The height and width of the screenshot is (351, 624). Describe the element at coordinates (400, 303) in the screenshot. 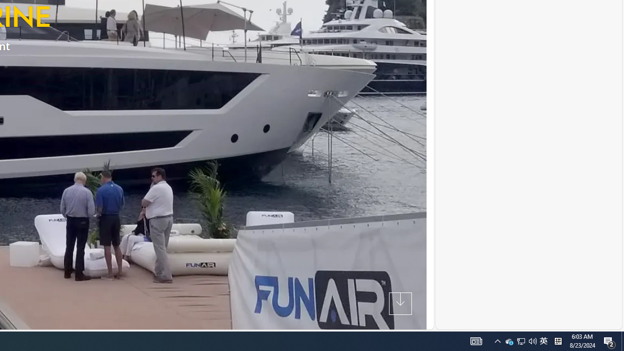

I see `Next Section` at that location.